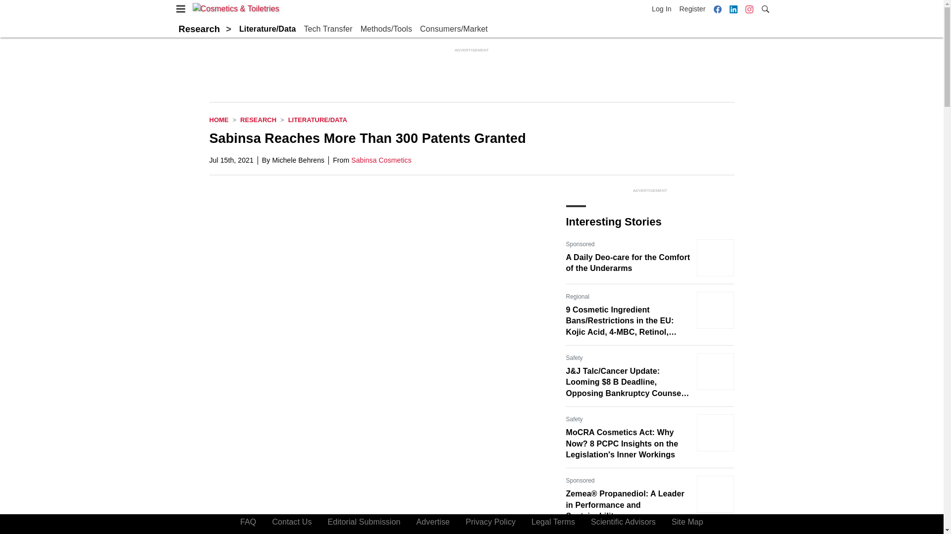  Describe the element at coordinates (717, 9) in the screenshot. I see `Facebook icon` at that location.